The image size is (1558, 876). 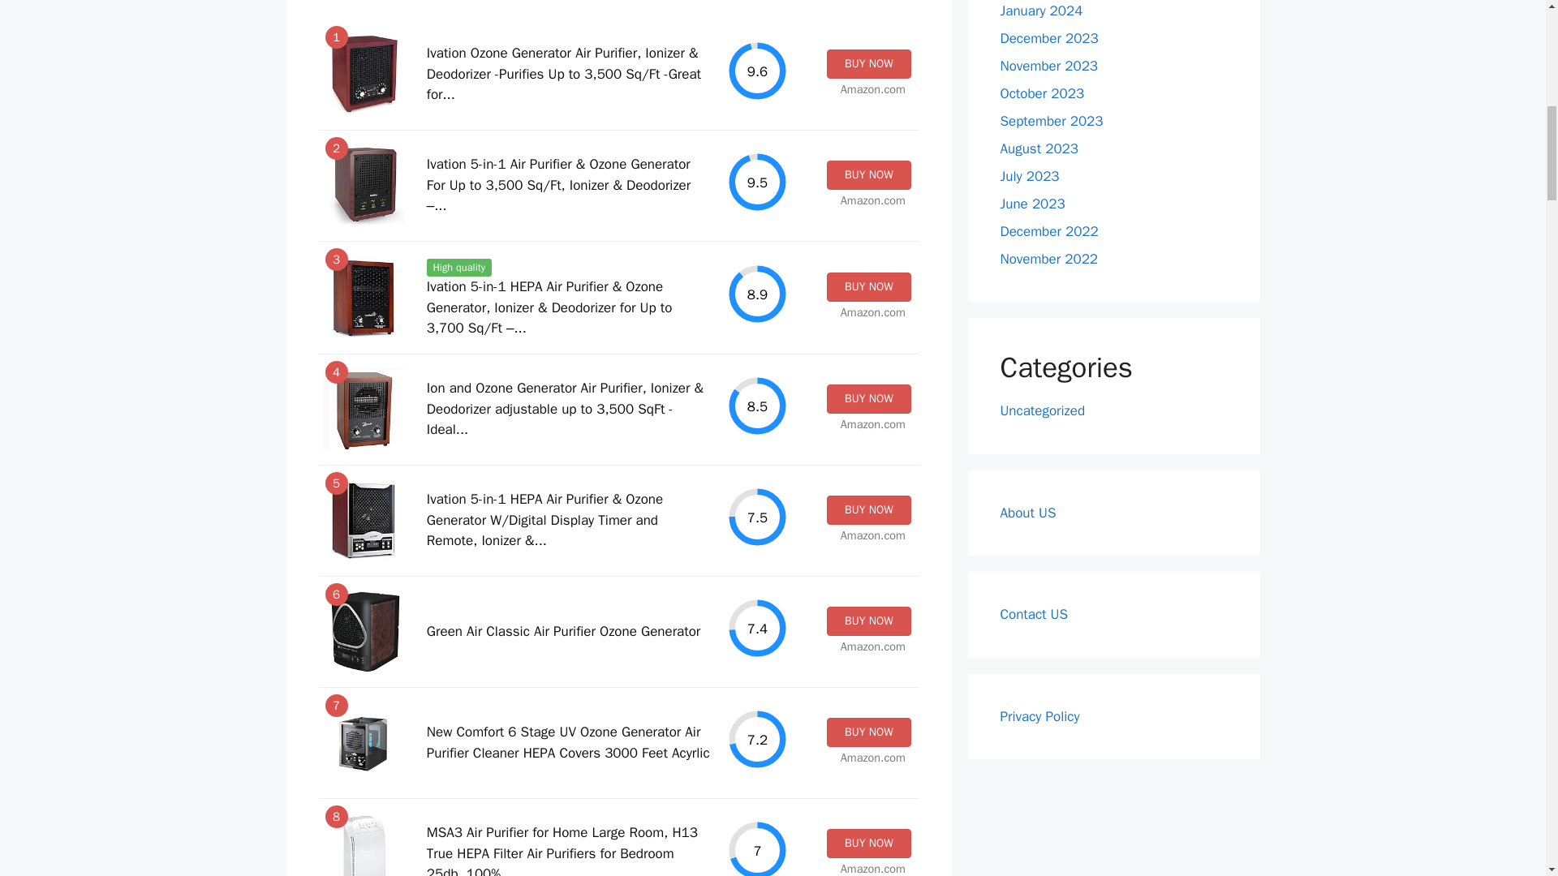 I want to click on BUY NOW, so click(x=868, y=621).